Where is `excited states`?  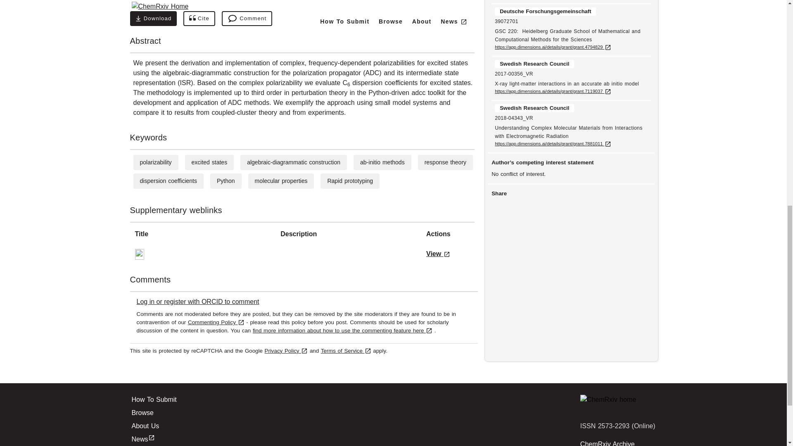 excited states is located at coordinates (210, 162).